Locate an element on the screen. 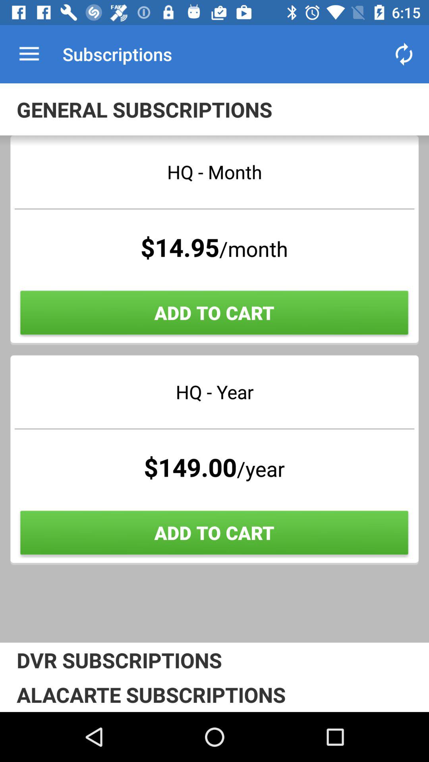  launch the app to the left of the subscriptions item is located at coordinates (29, 54).